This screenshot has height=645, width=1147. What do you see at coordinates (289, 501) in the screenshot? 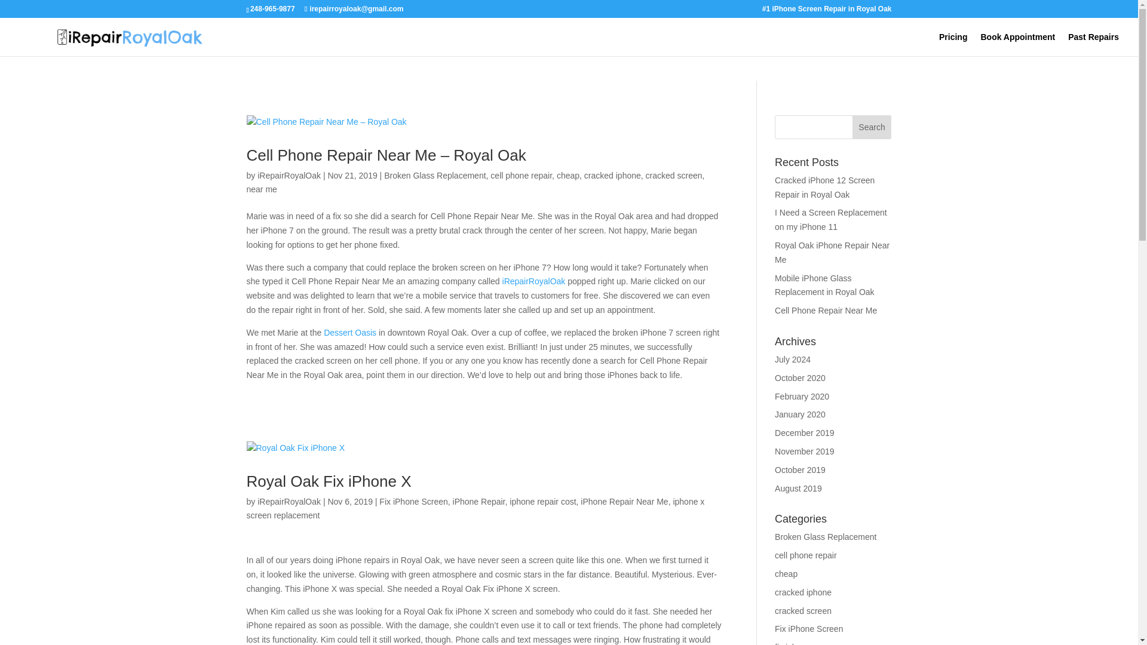
I see `Posts by iRepairRoyalOak` at bounding box center [289, 501].